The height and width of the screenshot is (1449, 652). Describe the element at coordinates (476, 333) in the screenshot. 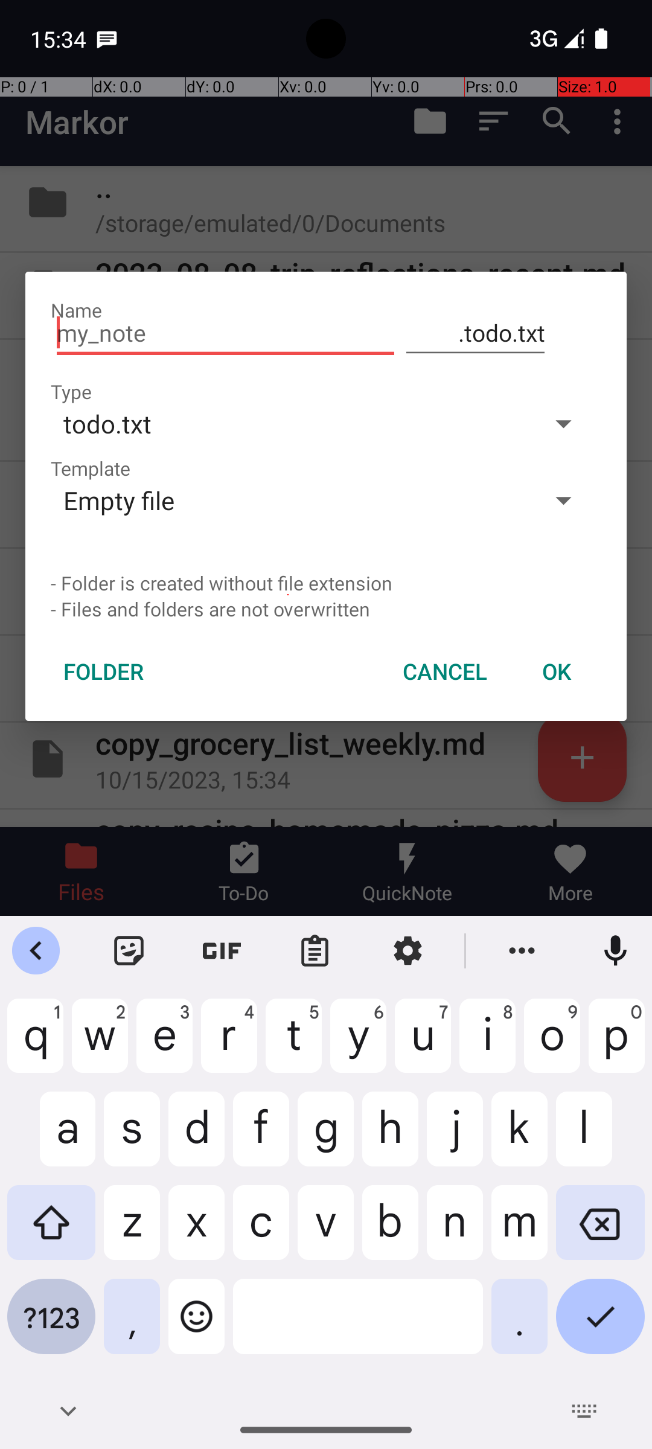

I see `.todo.txt` at that location.